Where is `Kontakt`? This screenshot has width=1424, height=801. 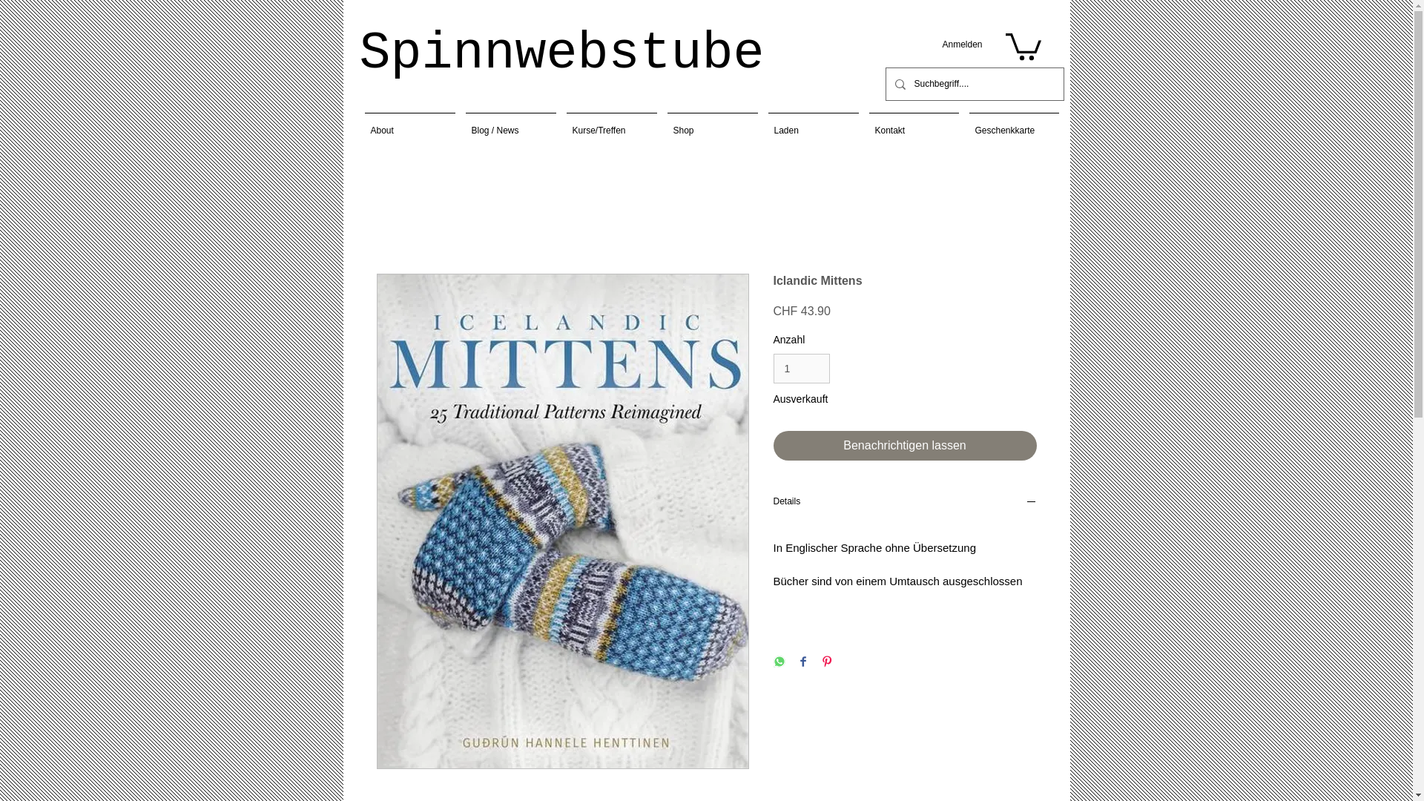
Kontakt is located at coordinates (913, 124).